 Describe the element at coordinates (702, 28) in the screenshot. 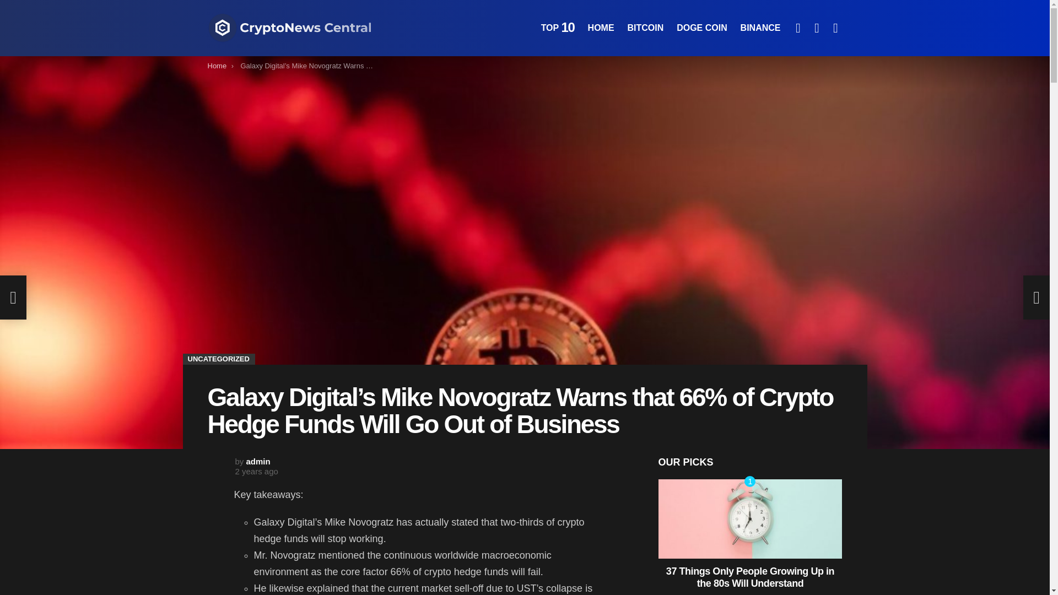

I see `DOGE COIN` at that location.